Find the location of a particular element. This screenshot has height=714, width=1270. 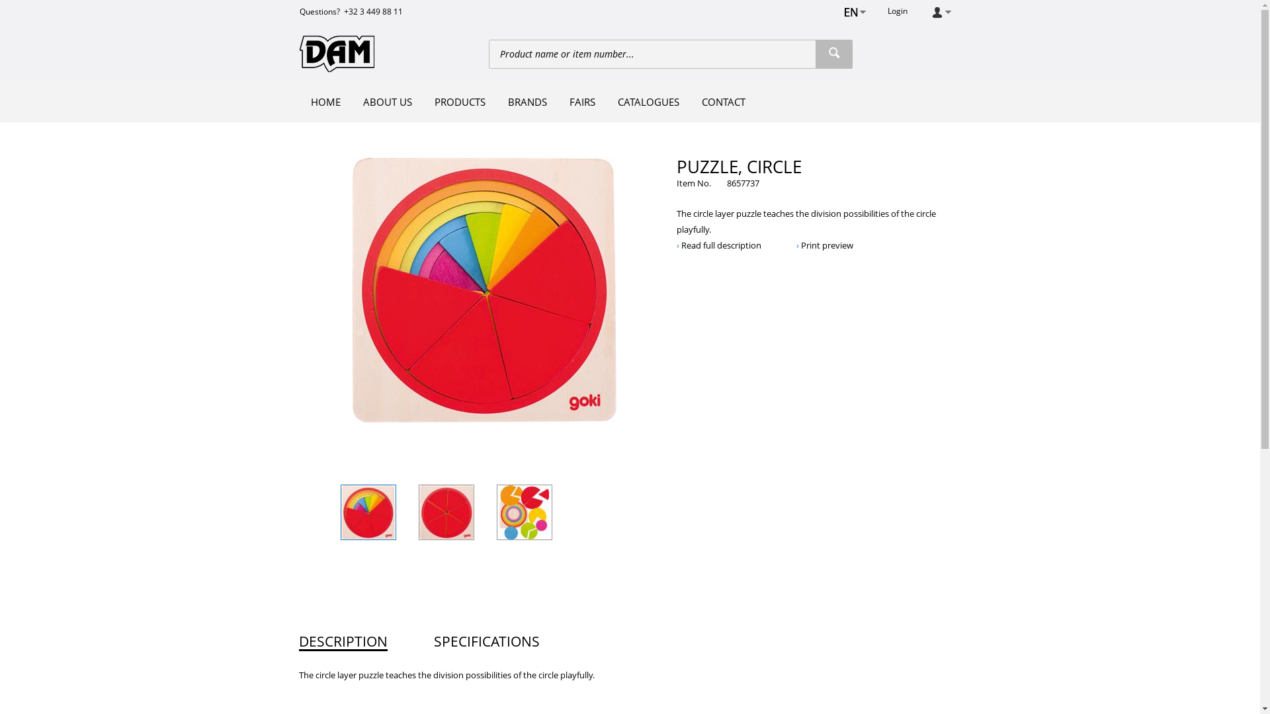

SPECIFICATIONS is located at coordinates (487, 641).